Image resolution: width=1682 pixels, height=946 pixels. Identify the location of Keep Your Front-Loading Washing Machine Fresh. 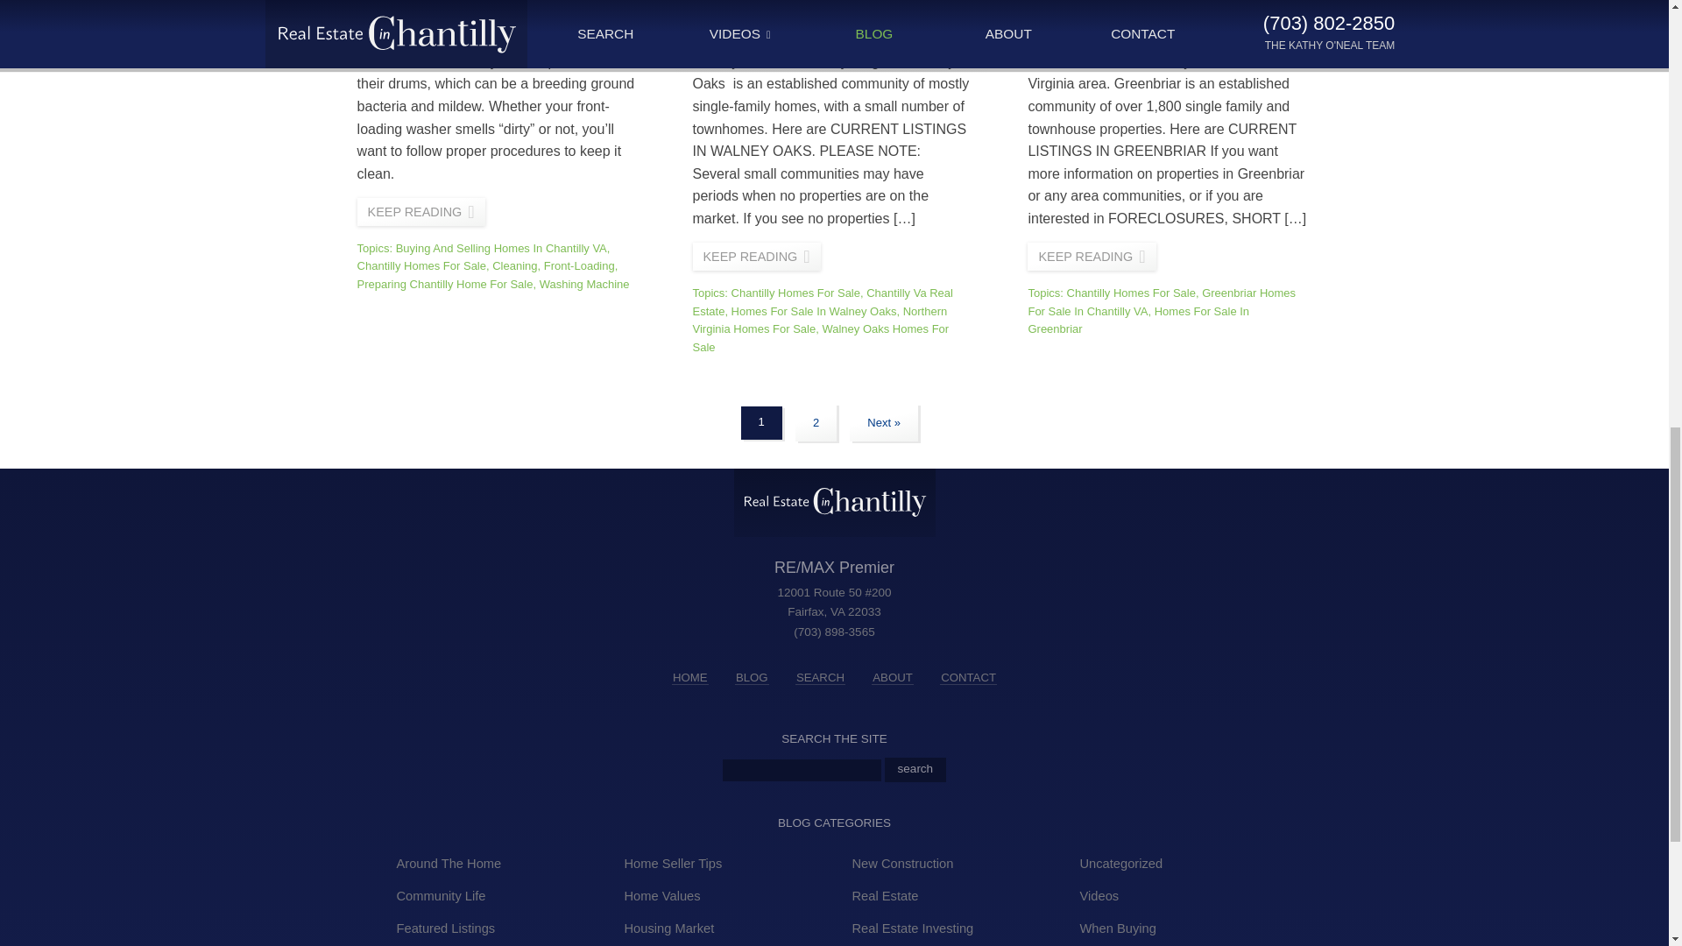
(420, 212).